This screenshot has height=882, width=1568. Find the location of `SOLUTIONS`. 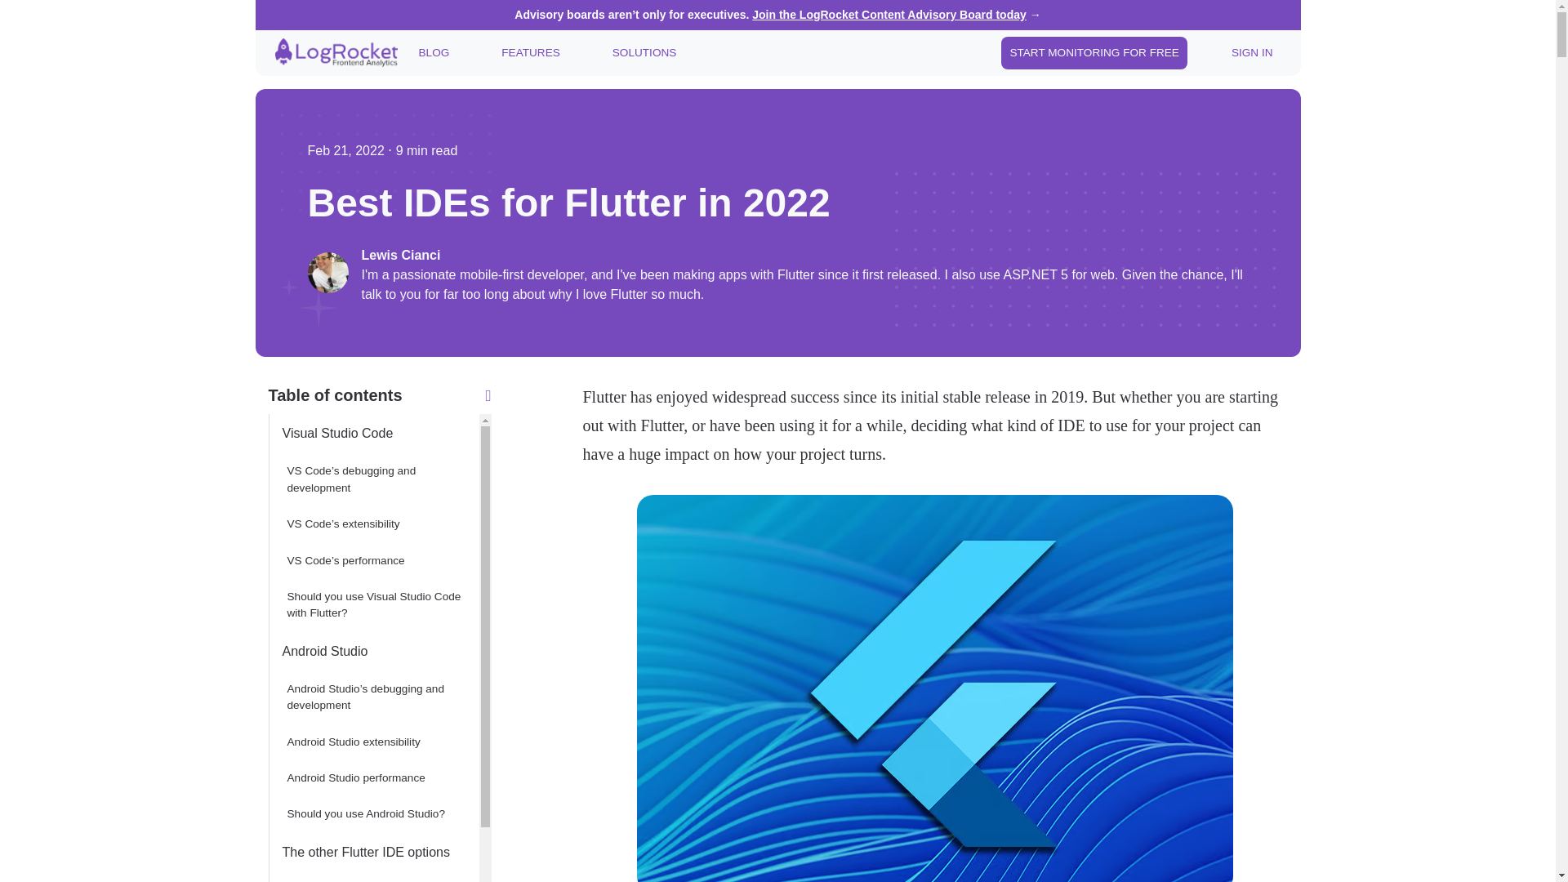

SOLUTIONS is located at coordinates (644, 53).